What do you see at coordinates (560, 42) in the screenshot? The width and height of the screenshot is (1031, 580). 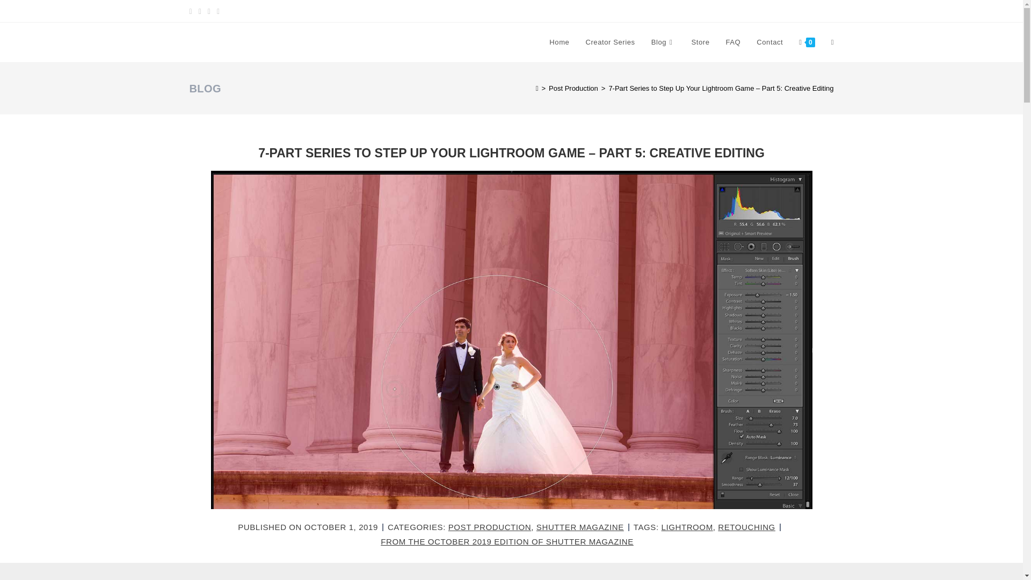 I see `Home` at bounding box center [560, 42].